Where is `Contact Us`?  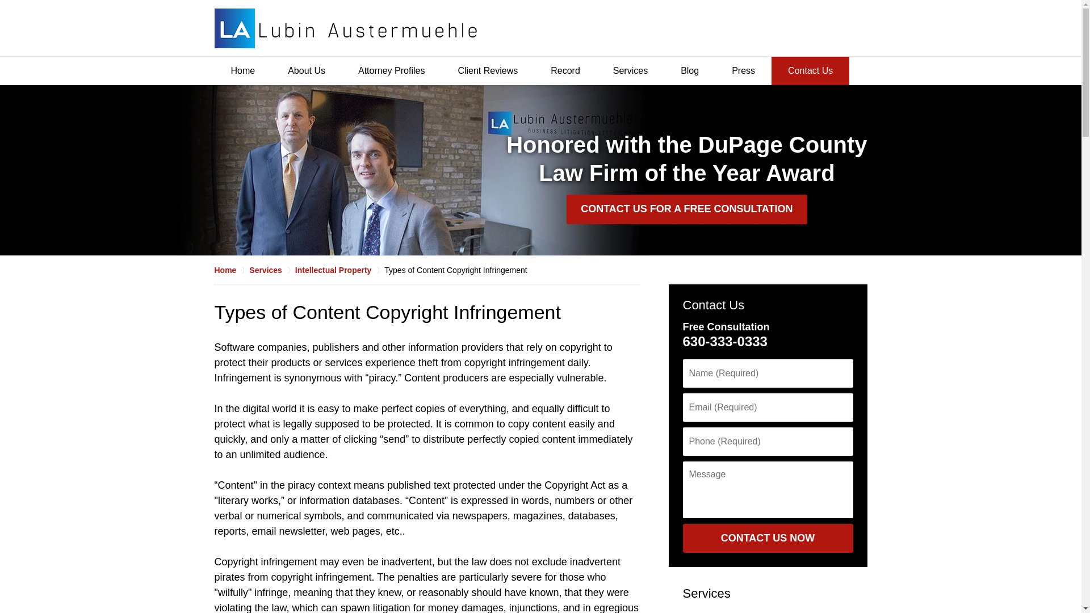
Contact Us is located at coordinates (810, 71).